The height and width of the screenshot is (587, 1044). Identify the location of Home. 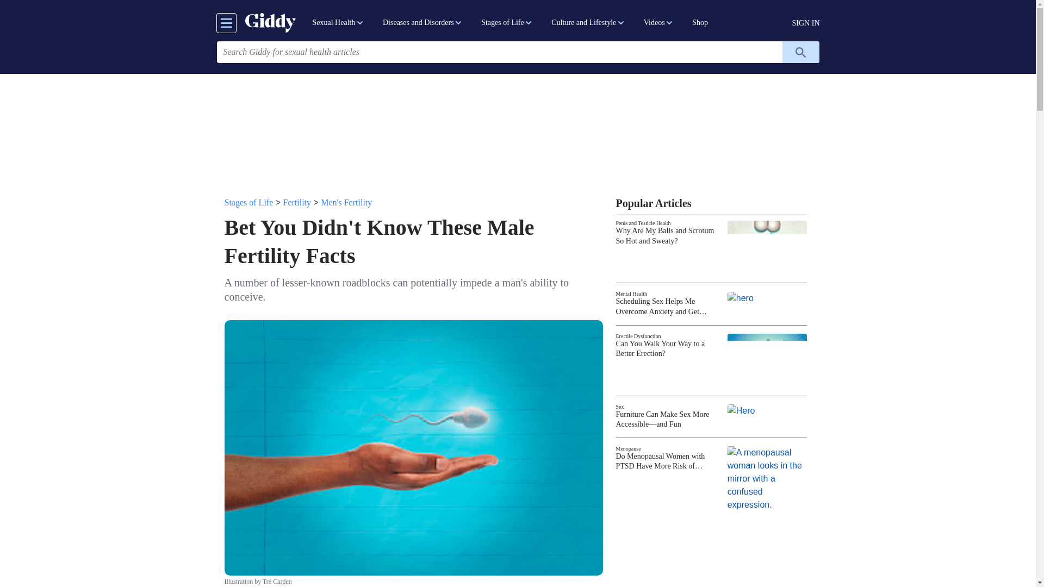
(270, 22).